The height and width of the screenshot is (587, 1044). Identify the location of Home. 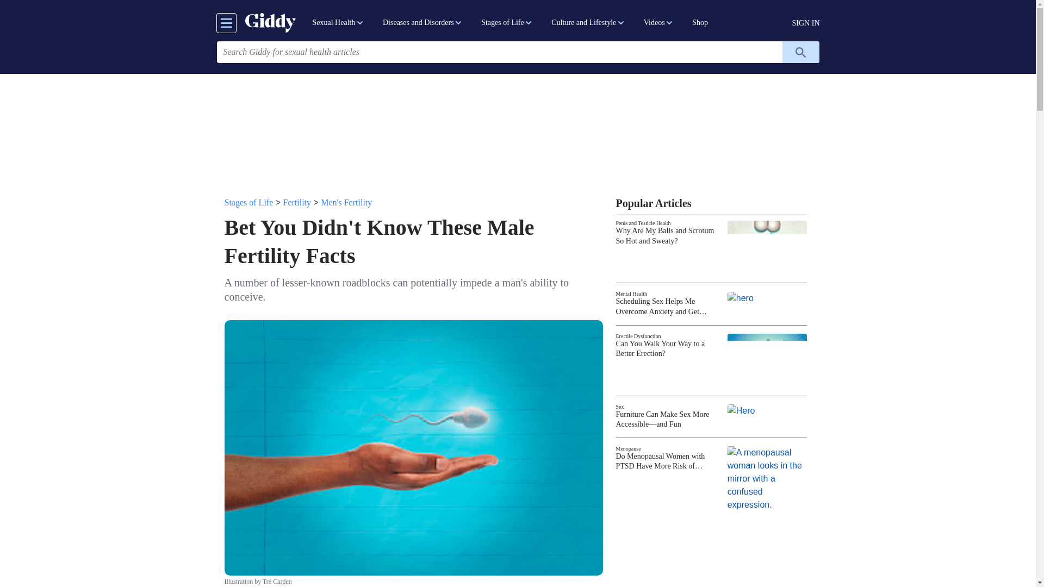
(270, 22).